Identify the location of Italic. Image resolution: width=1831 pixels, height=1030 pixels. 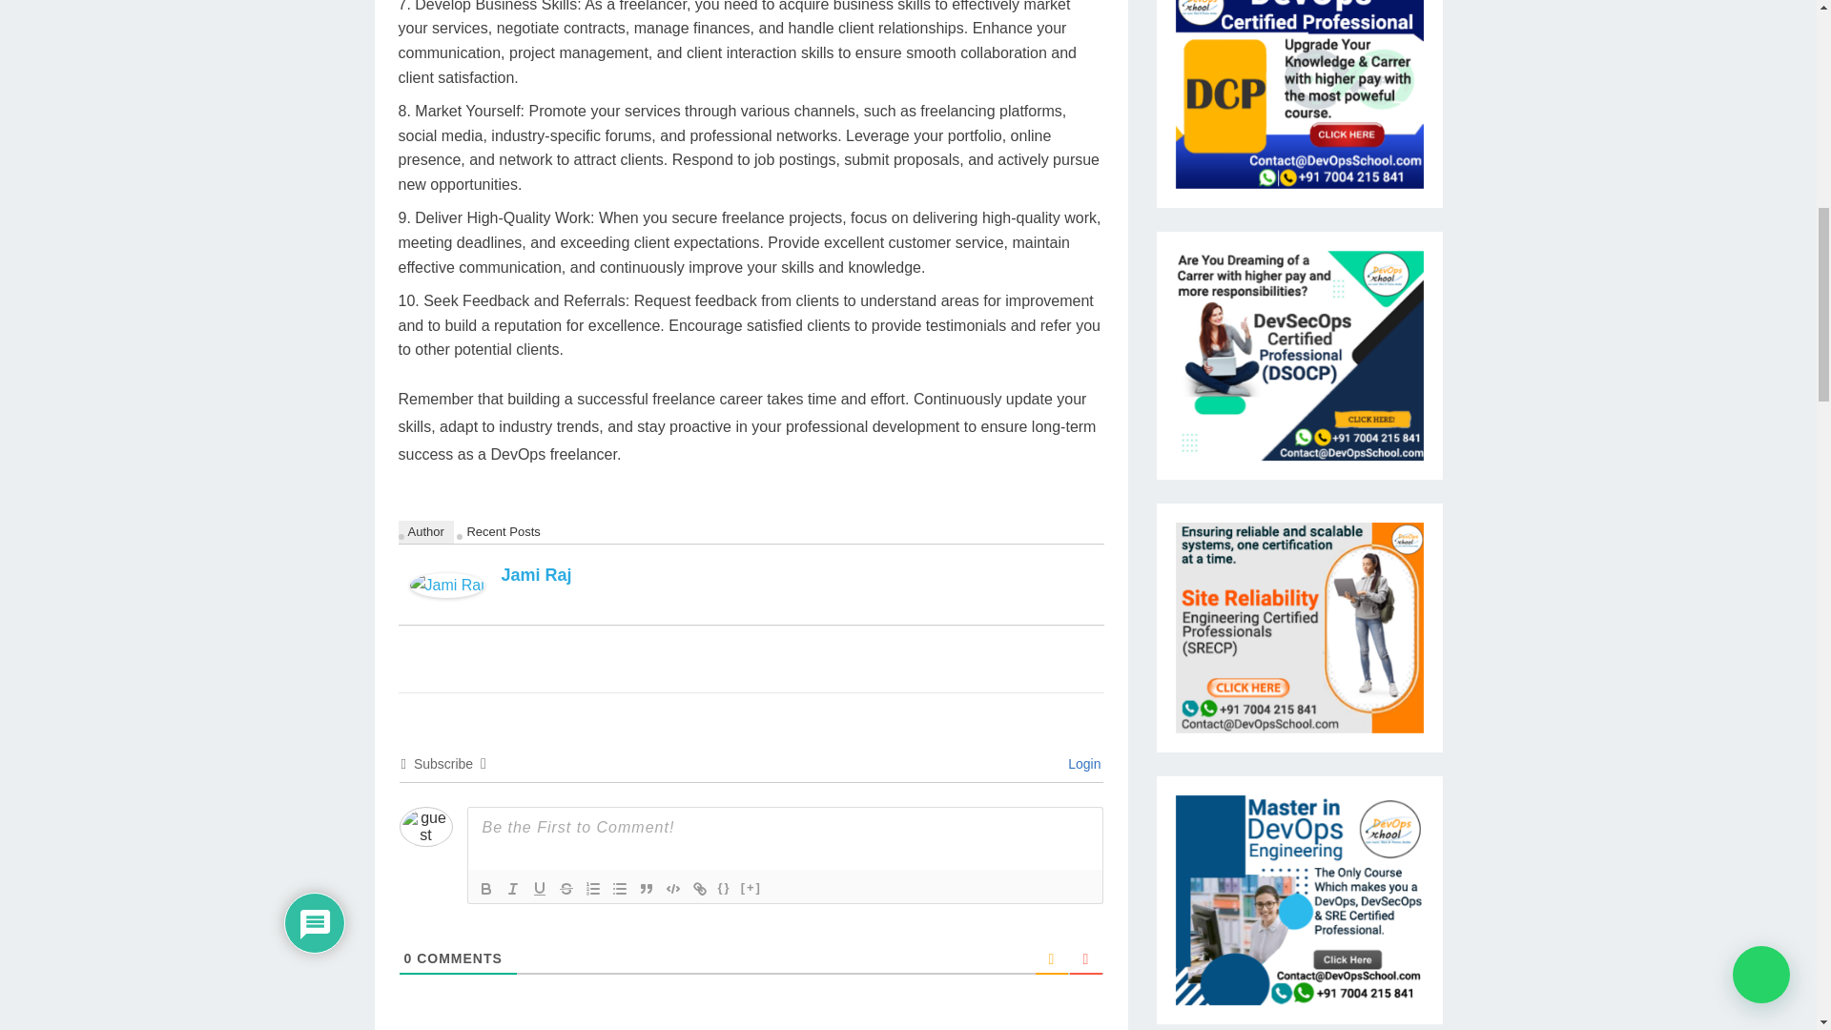
(513, 889).